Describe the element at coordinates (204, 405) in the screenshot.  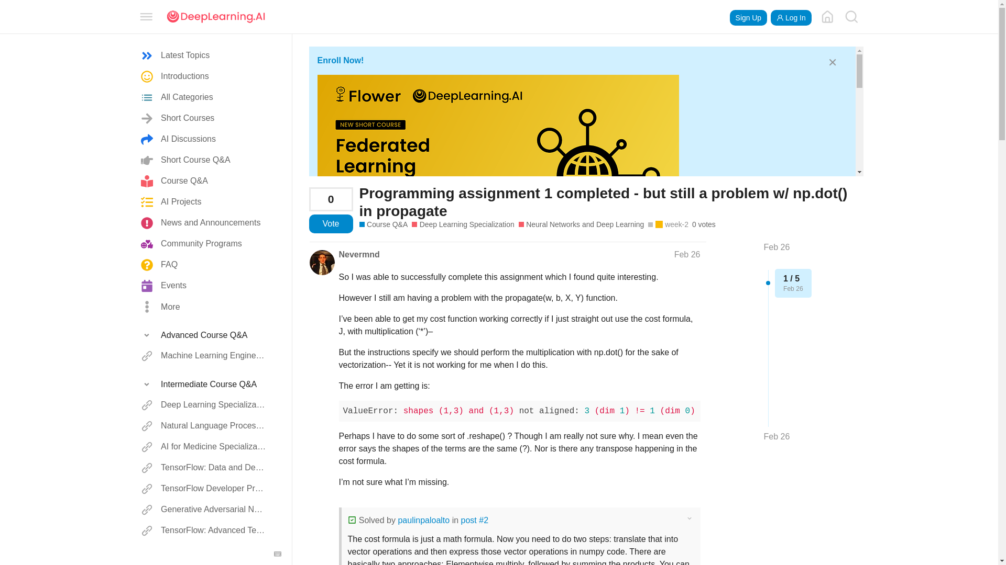
I see `Deep Learning Specialization` at that location.